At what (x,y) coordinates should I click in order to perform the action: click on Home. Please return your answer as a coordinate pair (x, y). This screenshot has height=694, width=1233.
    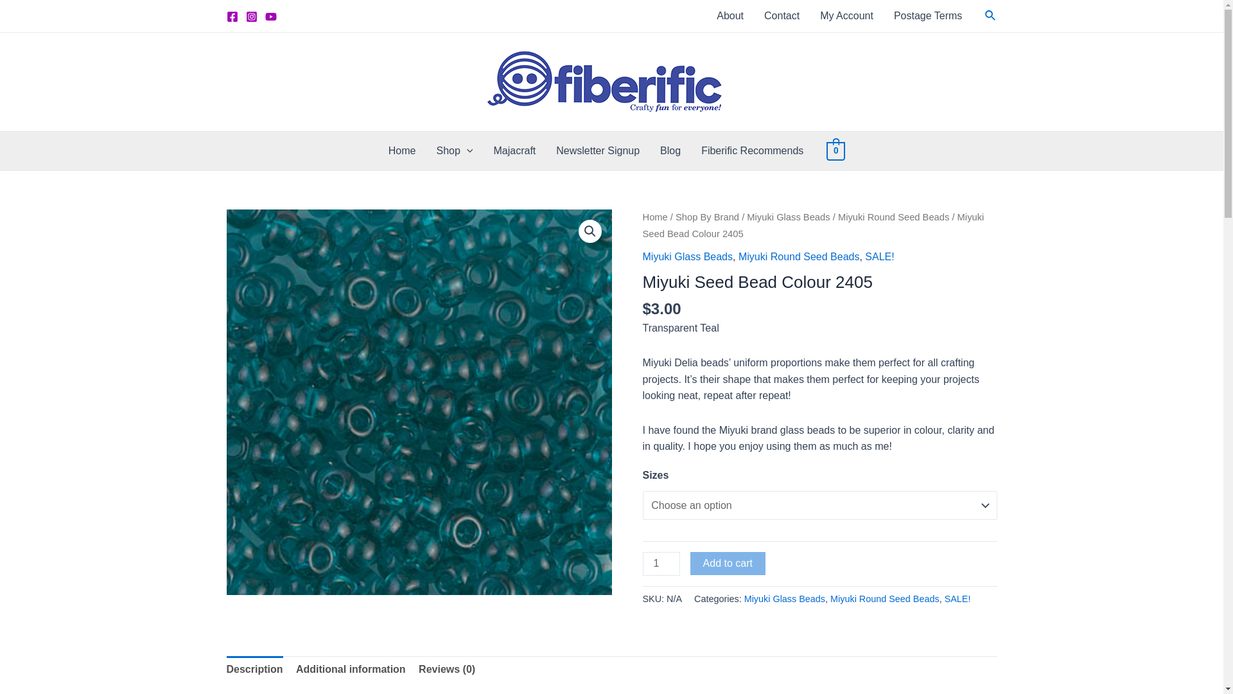
    Looking at the image, I should click on (402, 151).